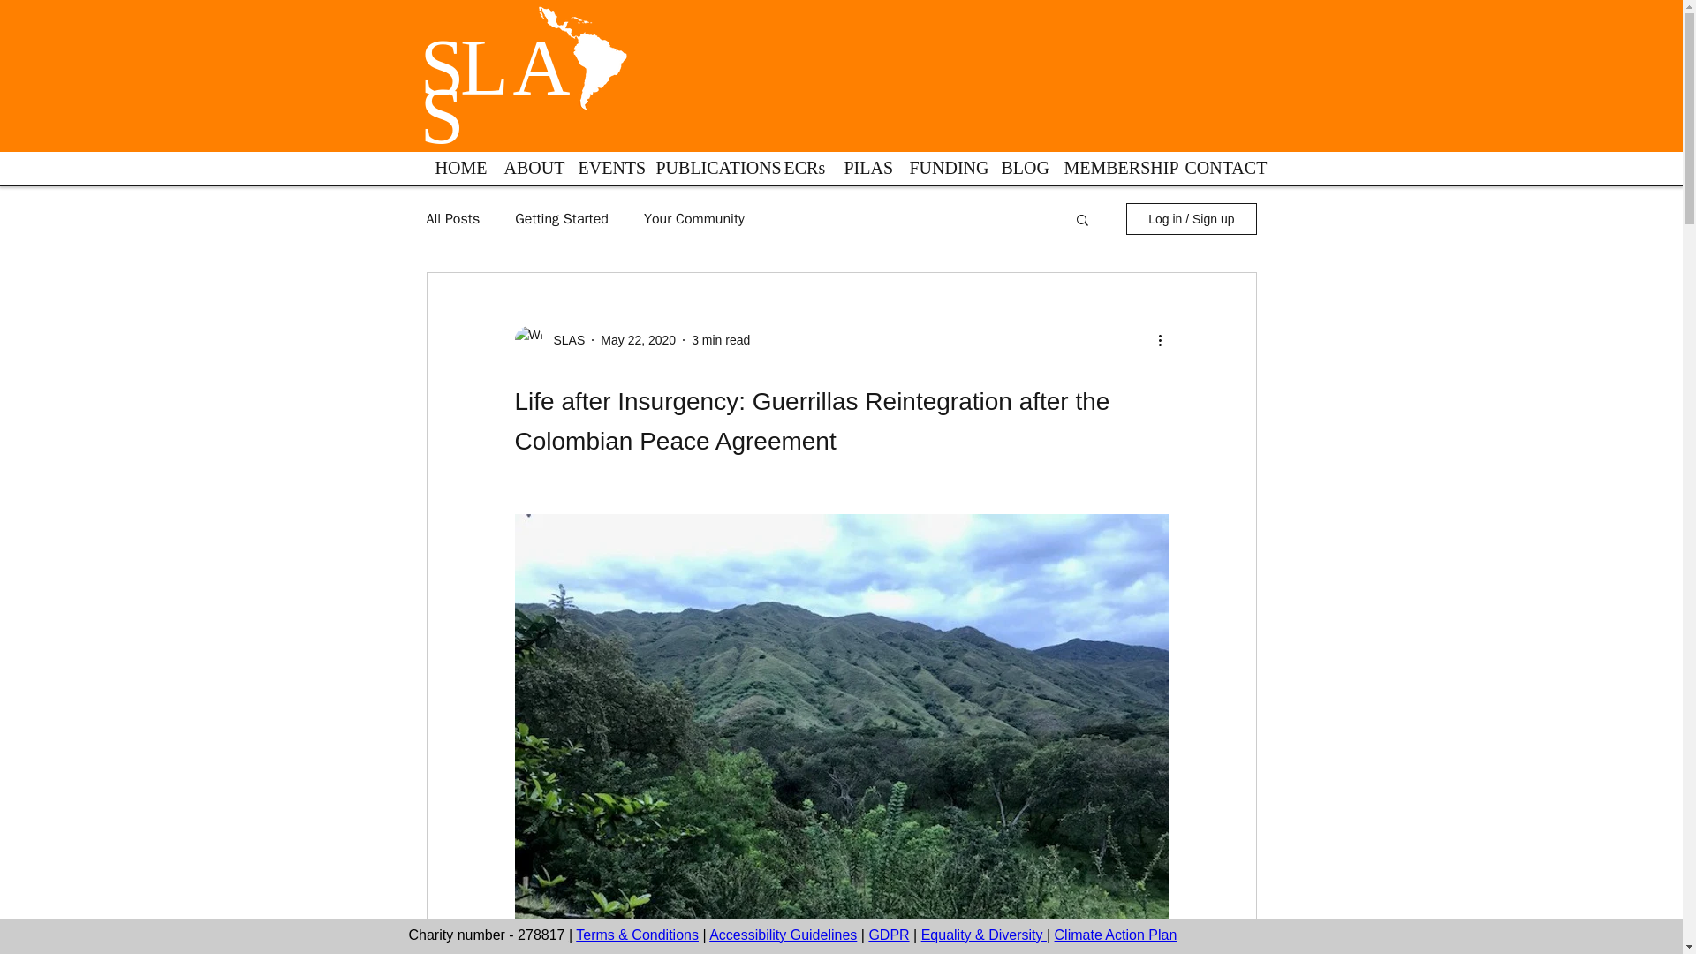  What do you see at coordinates (800, 173) in the screenshot?
I see `ECRs` at bounding box center [800, 173].